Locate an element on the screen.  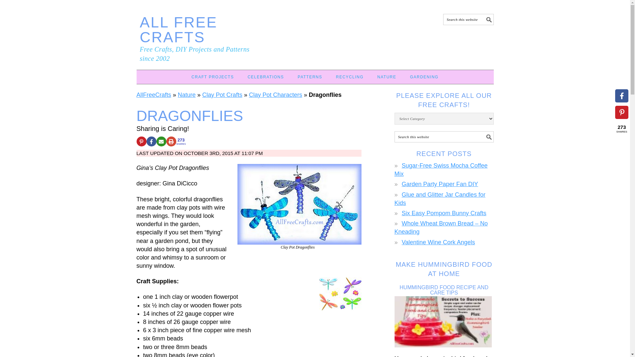
PATTERNS is located at coordinates (310, 77).